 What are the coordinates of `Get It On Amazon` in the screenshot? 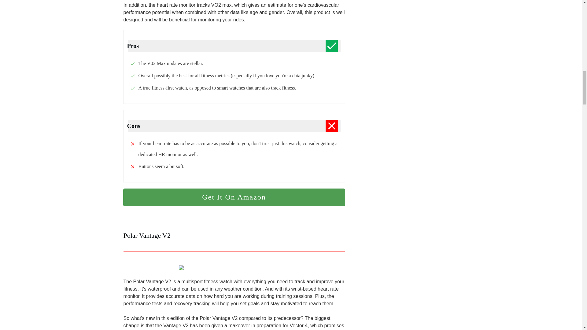 It's located at (234, 197).